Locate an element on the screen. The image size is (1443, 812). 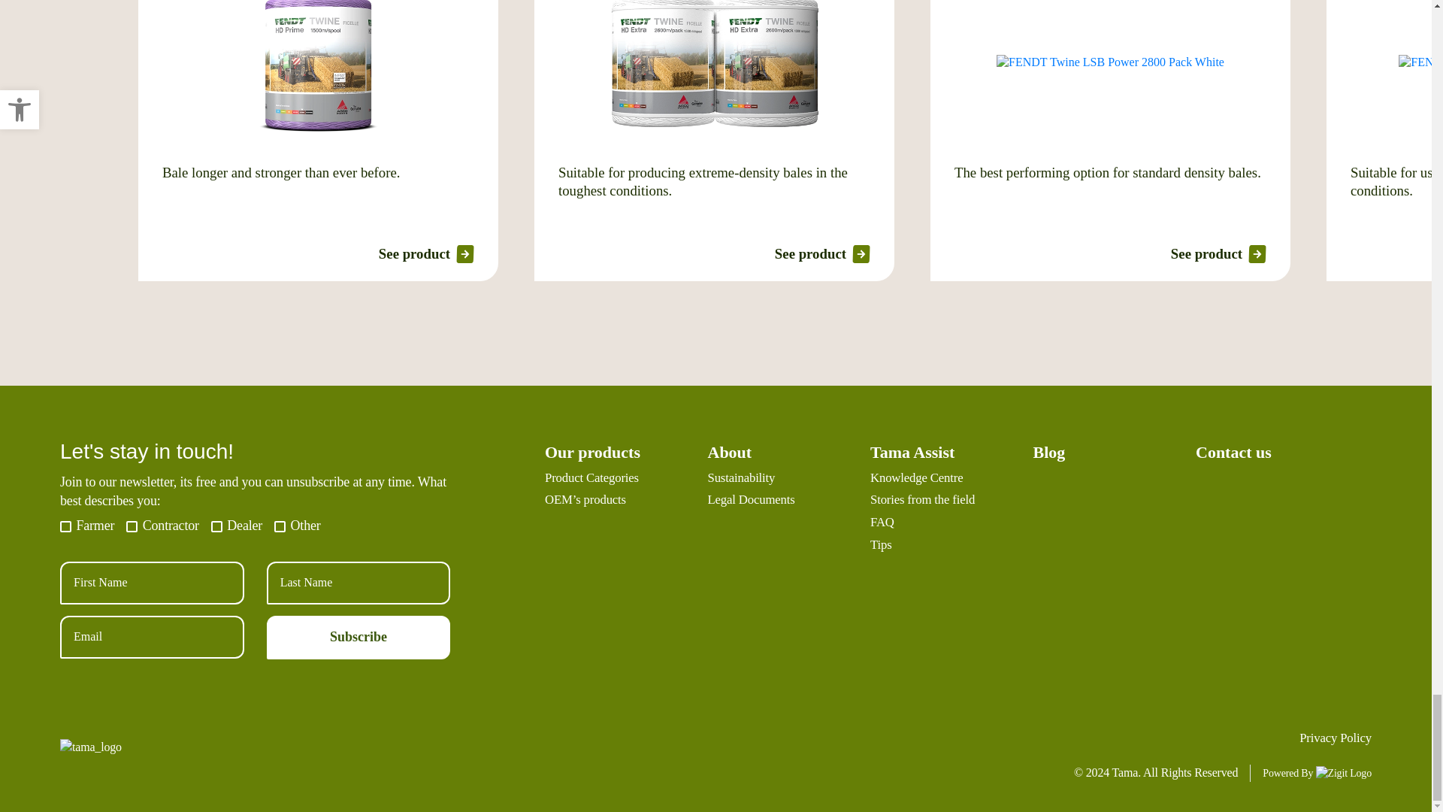
on is located at coordinates (216, 526).